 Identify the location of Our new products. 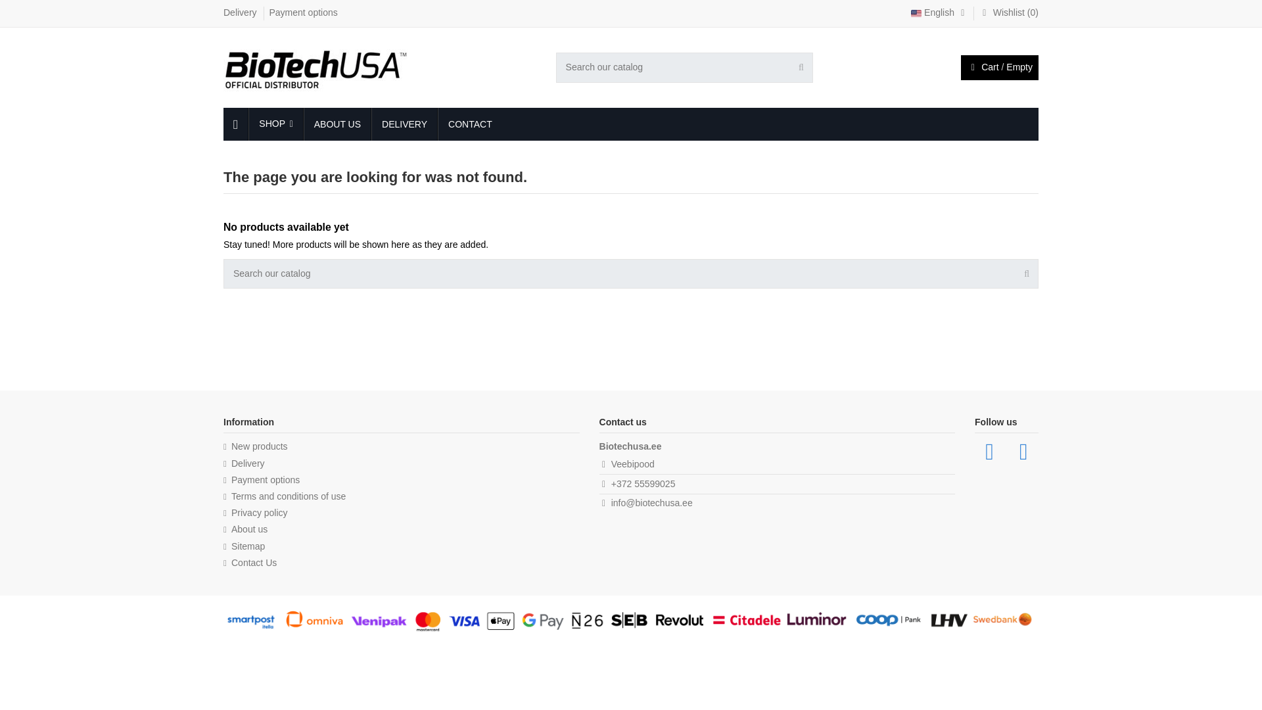
(255, 447).